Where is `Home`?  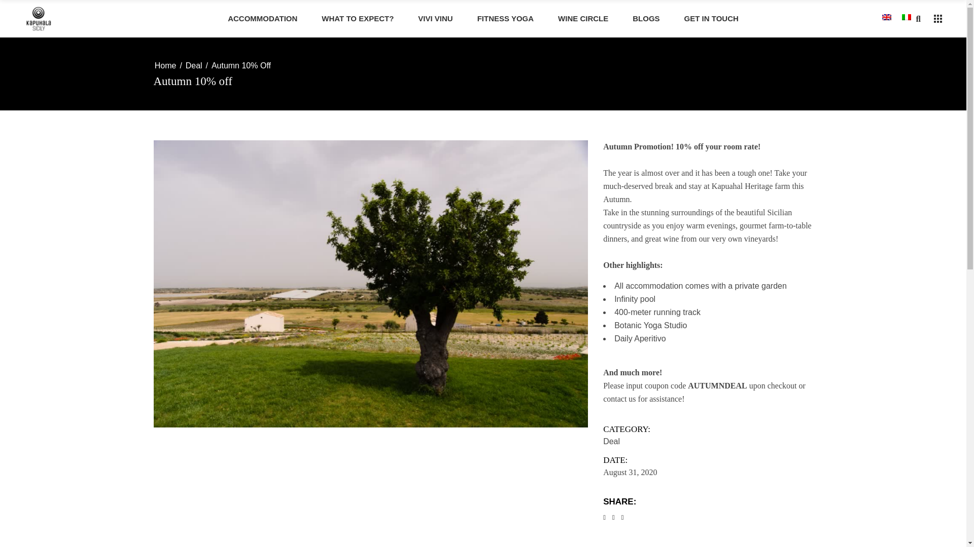 Home is located at coordinates (165, 65).